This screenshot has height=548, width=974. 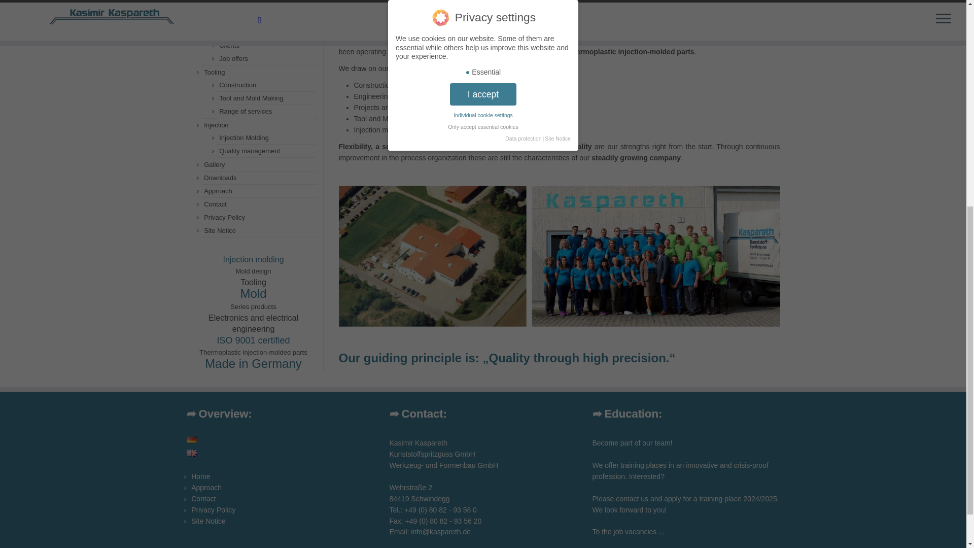 I want to click on Kaspareth, so click(x=192, y=453).